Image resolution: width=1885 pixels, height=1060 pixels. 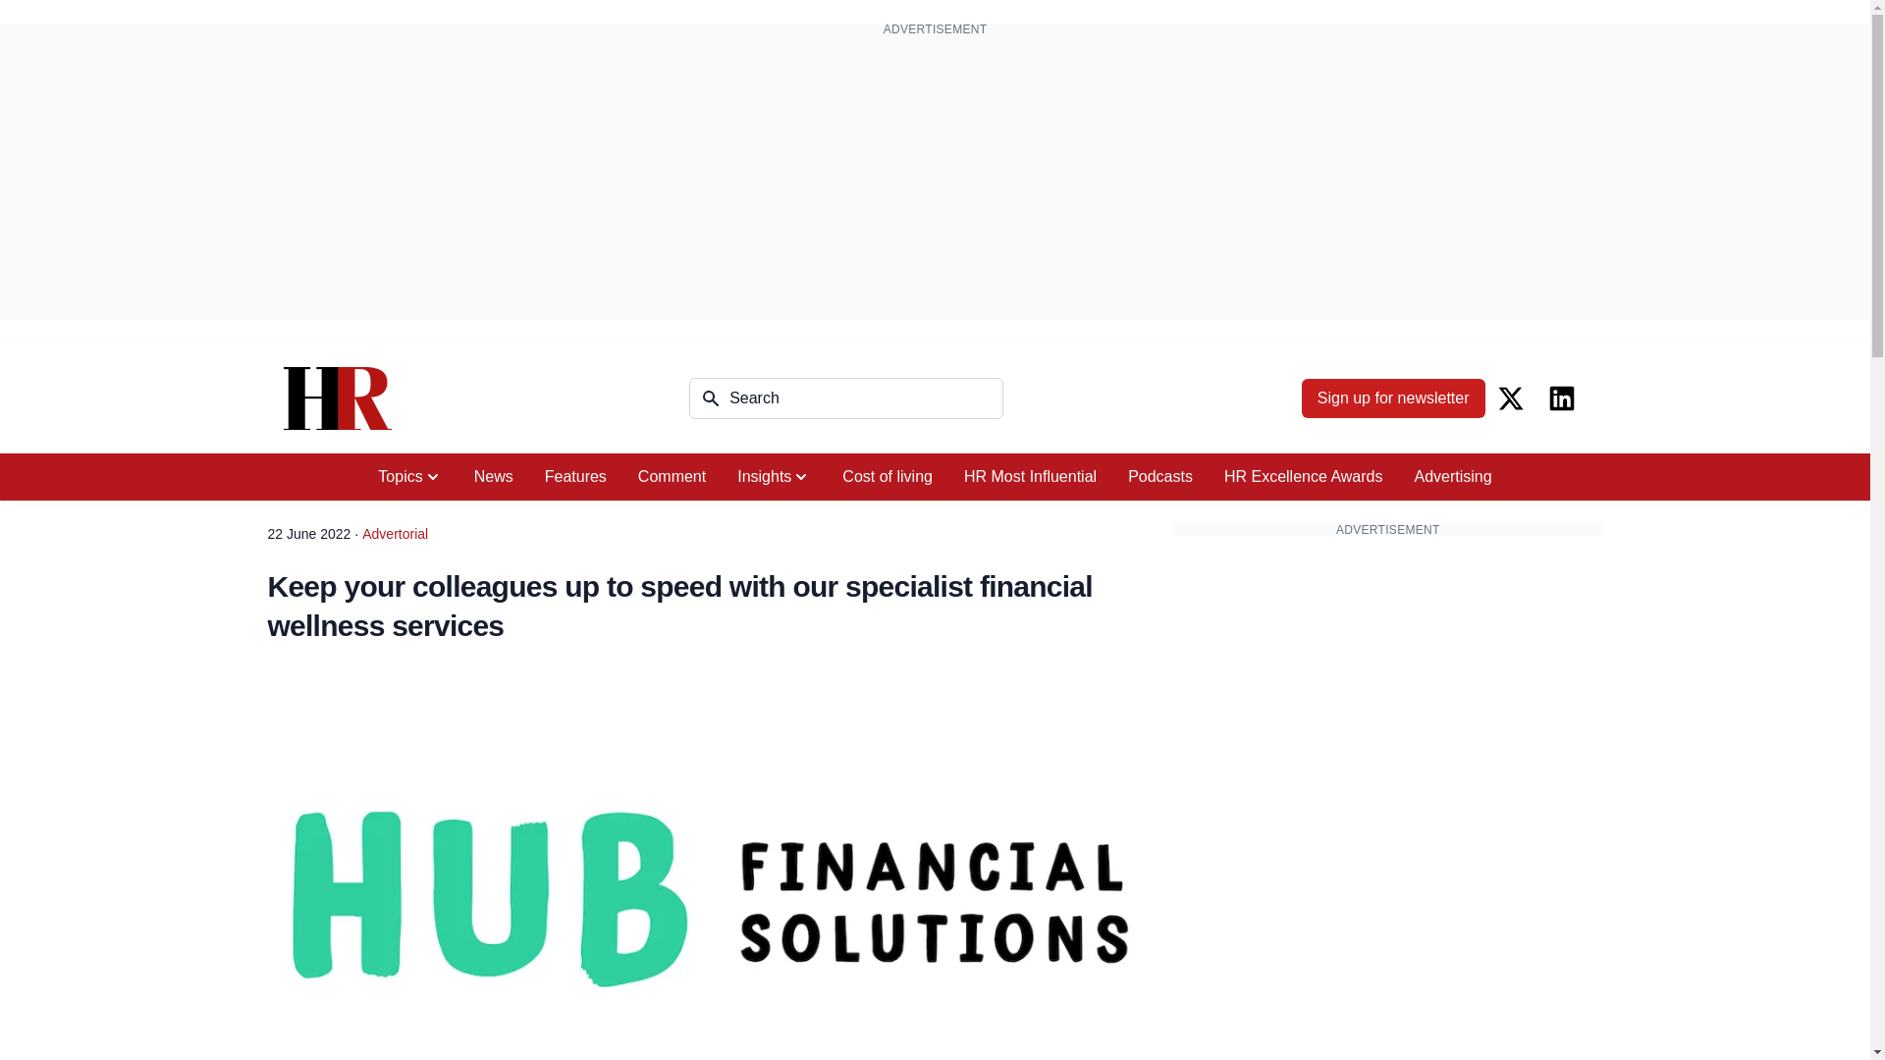 What do you see at coordinates (493, 477) in the screenshot?
I see `News` at bounding box center [493, 477].